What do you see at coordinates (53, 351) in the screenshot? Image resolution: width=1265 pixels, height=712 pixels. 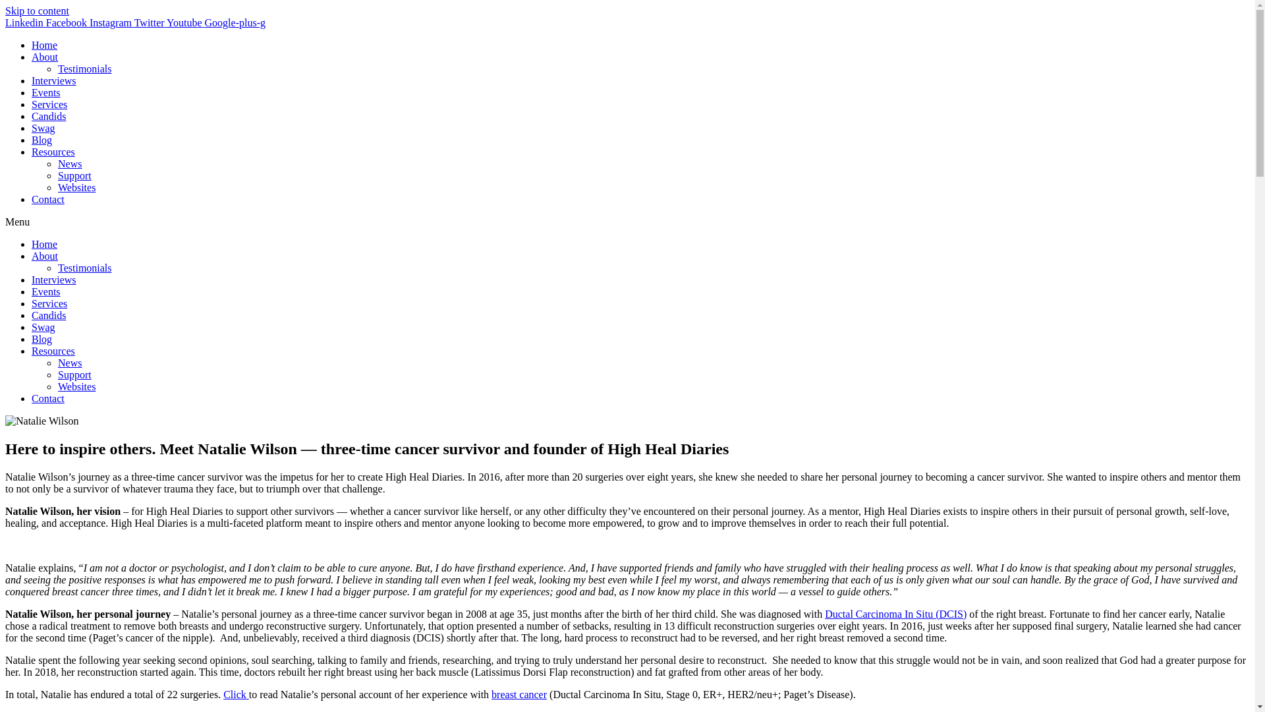 I see `Resources` at bounding box center [53, 351].